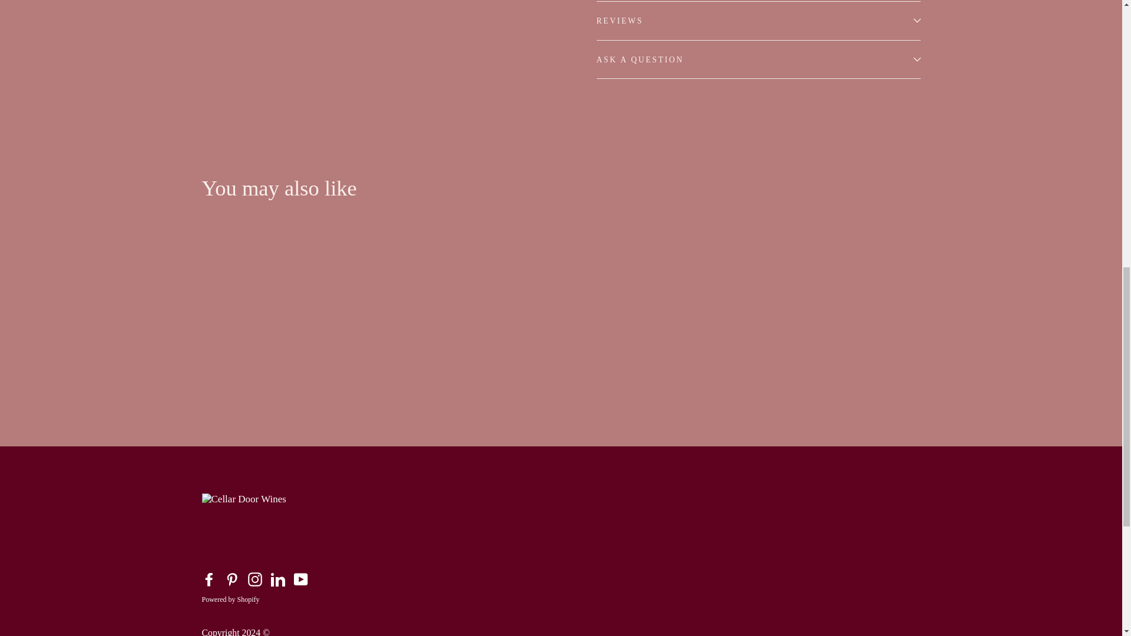 The height and width of the screenshot is (636, 1131). What do you see at coordinates (232, 579) in the screenshot?
I see `Cellar Door Wines on Pinterest` at bounding box center [232, 579].